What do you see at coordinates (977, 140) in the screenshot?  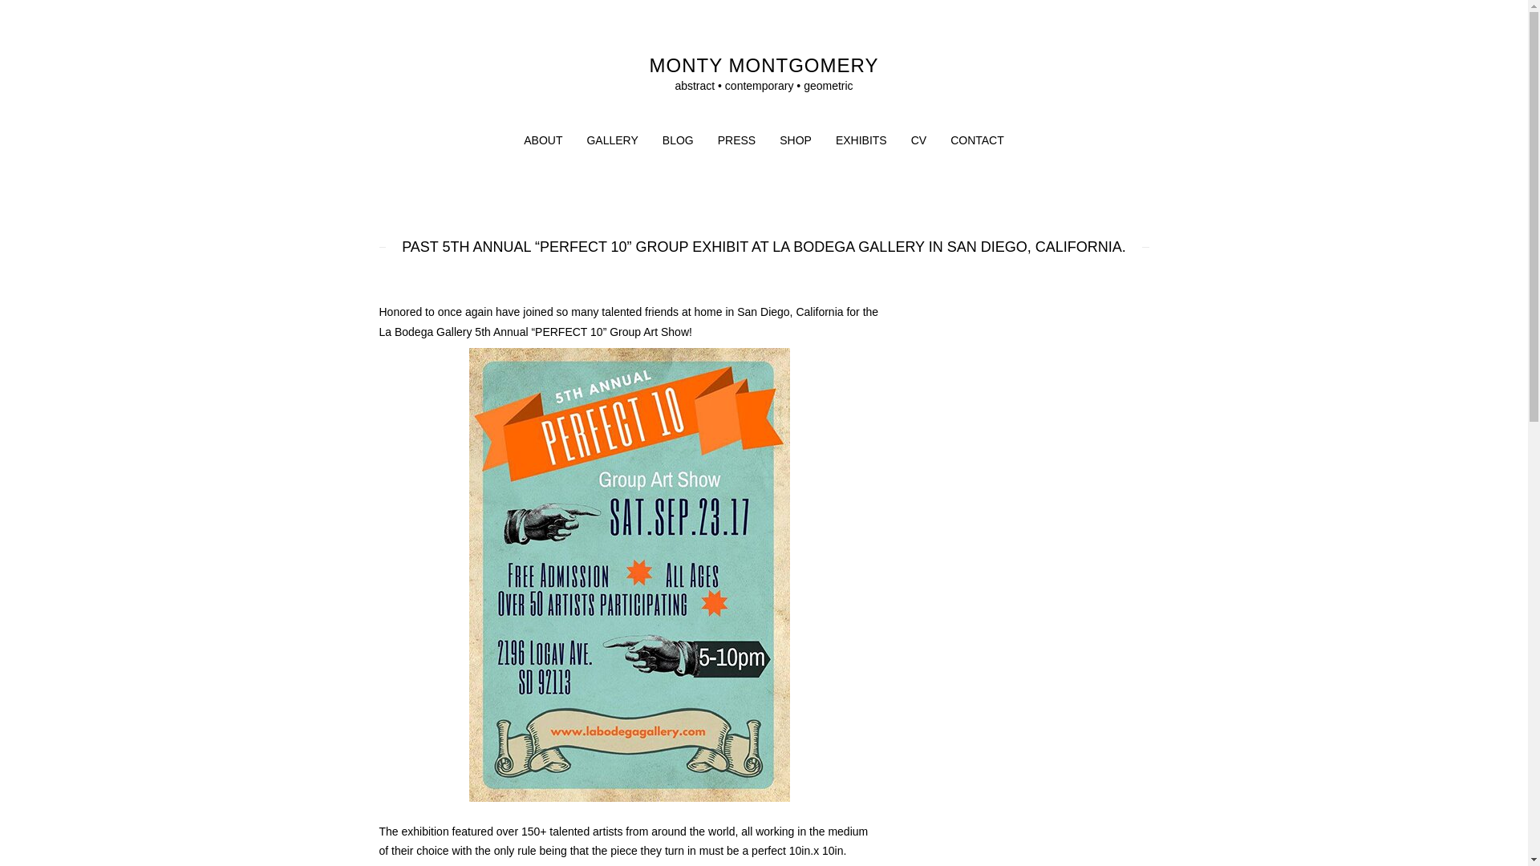 I see `CONTACT` at bounding box center [977, 140].